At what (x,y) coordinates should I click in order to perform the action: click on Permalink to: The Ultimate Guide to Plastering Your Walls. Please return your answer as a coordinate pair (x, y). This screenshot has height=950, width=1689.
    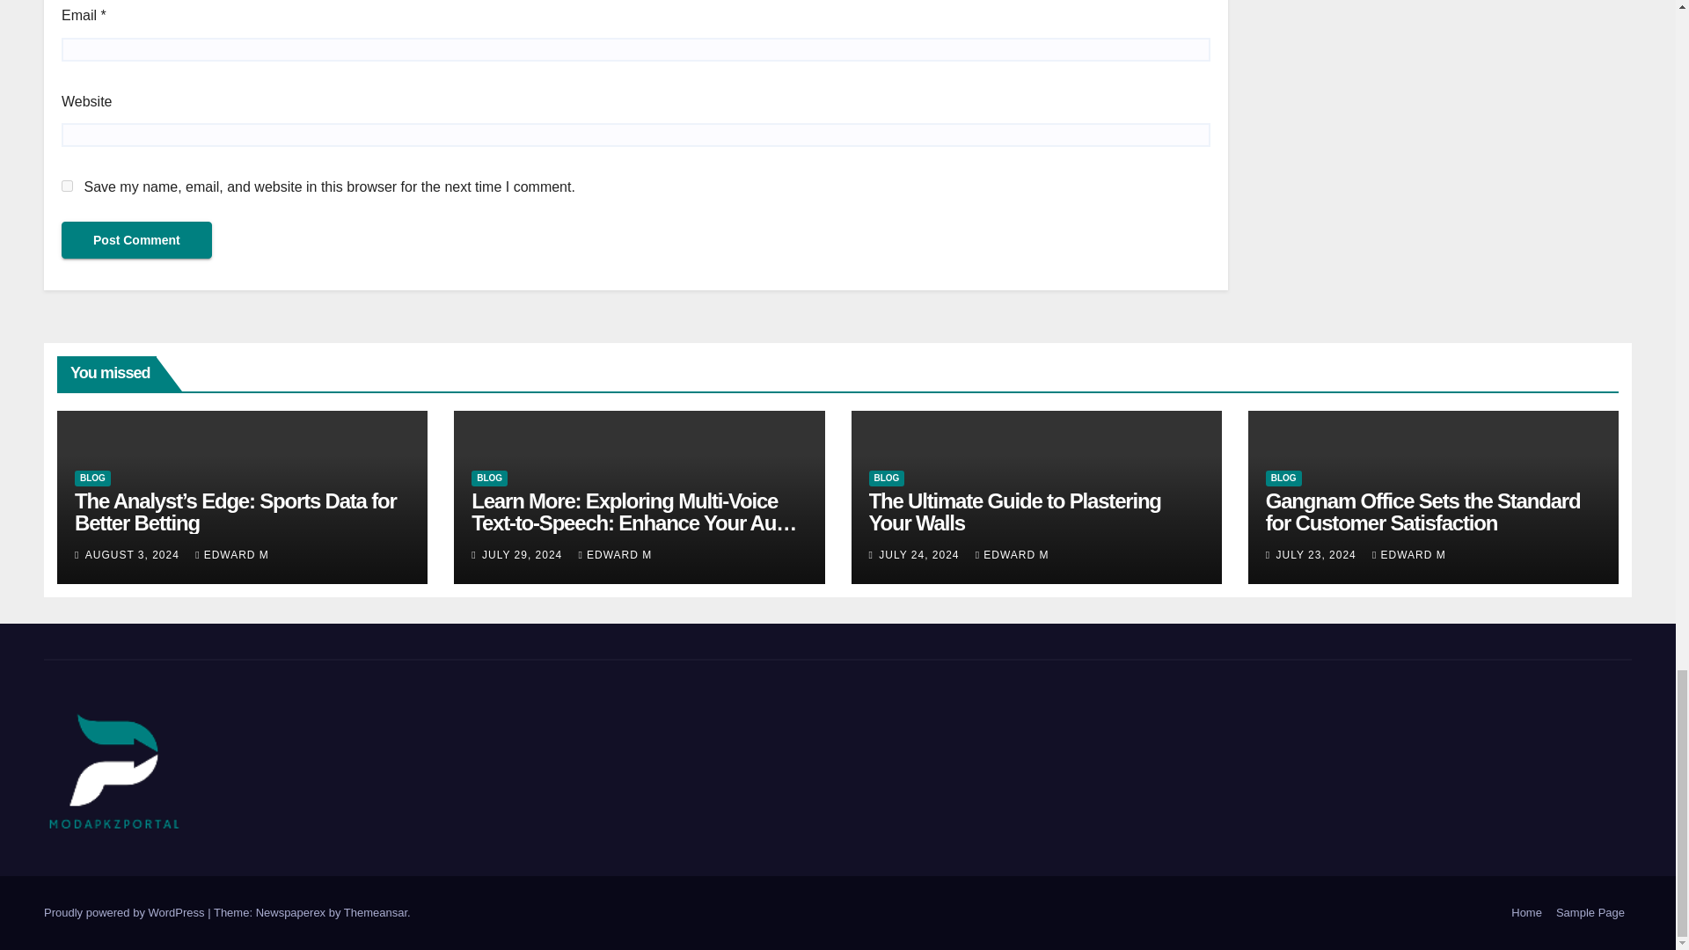
    Looking at the image, I should click on (1015, 512).